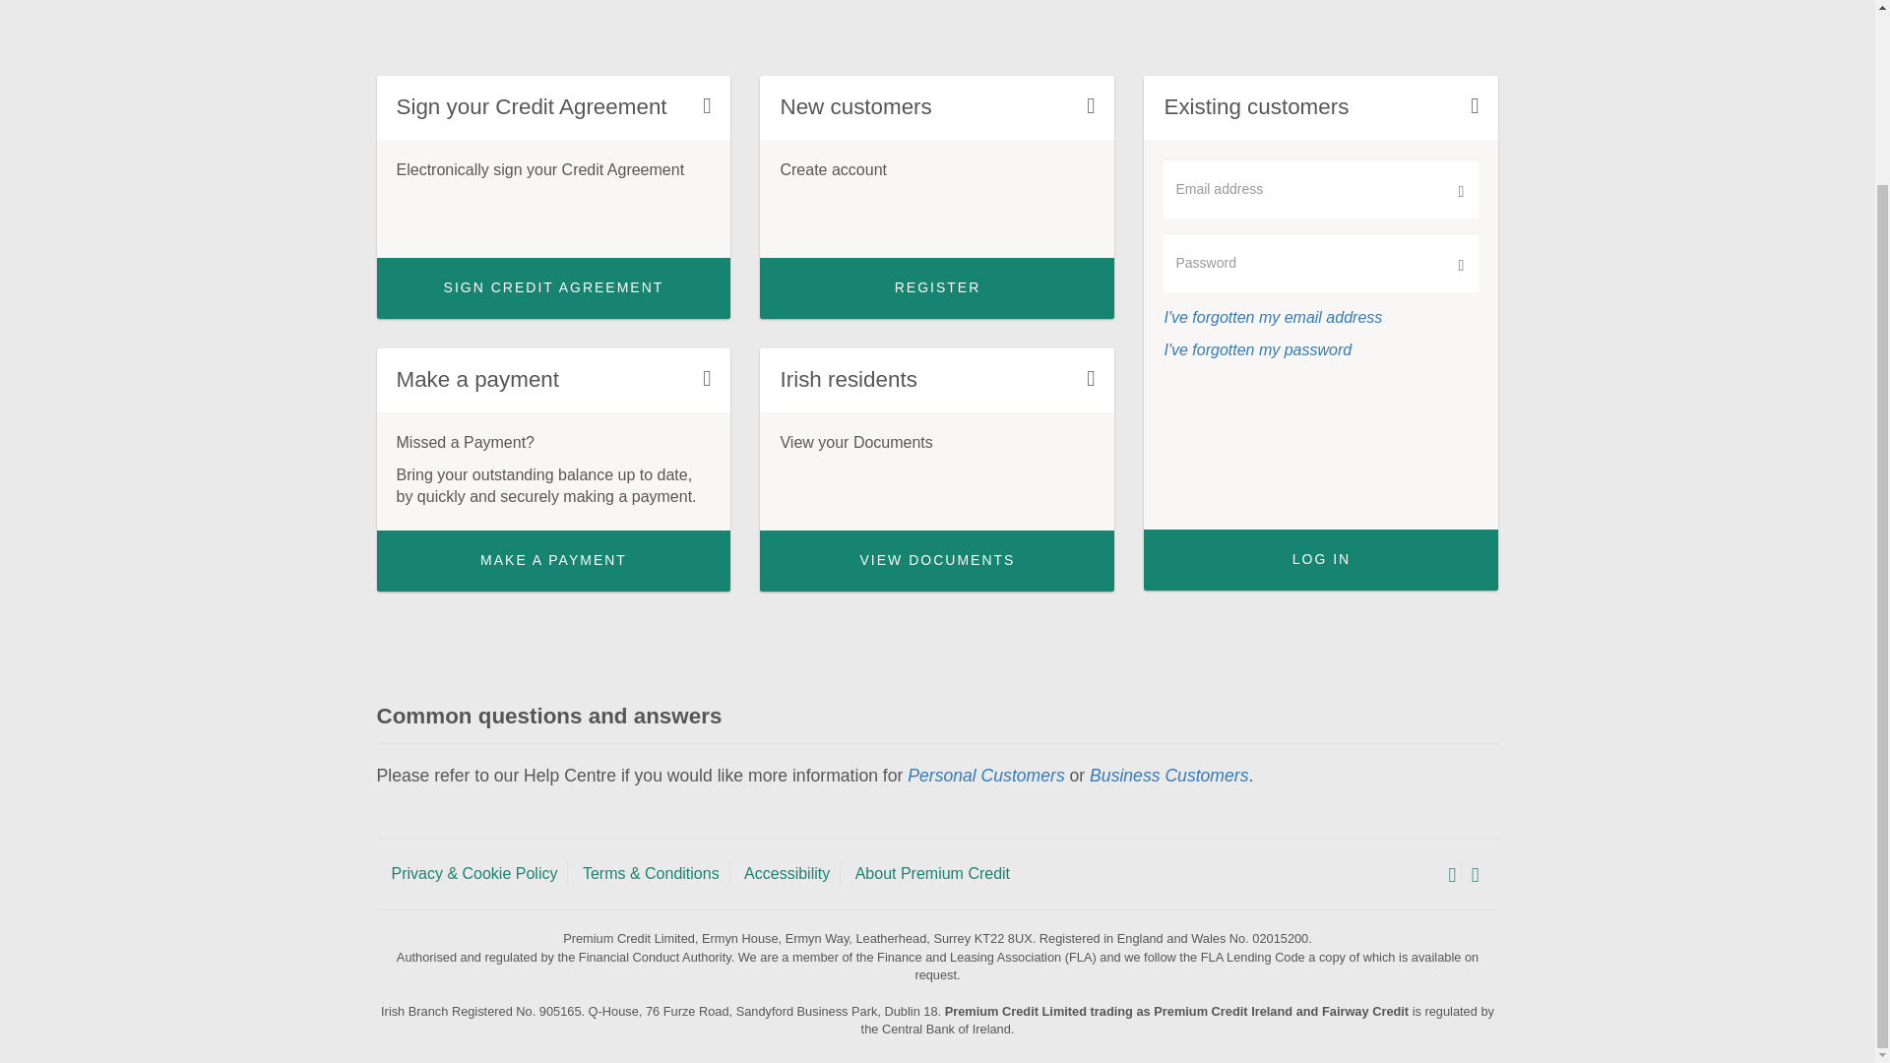  I want to click on I've forgotten my email address, so click(1272, 317).